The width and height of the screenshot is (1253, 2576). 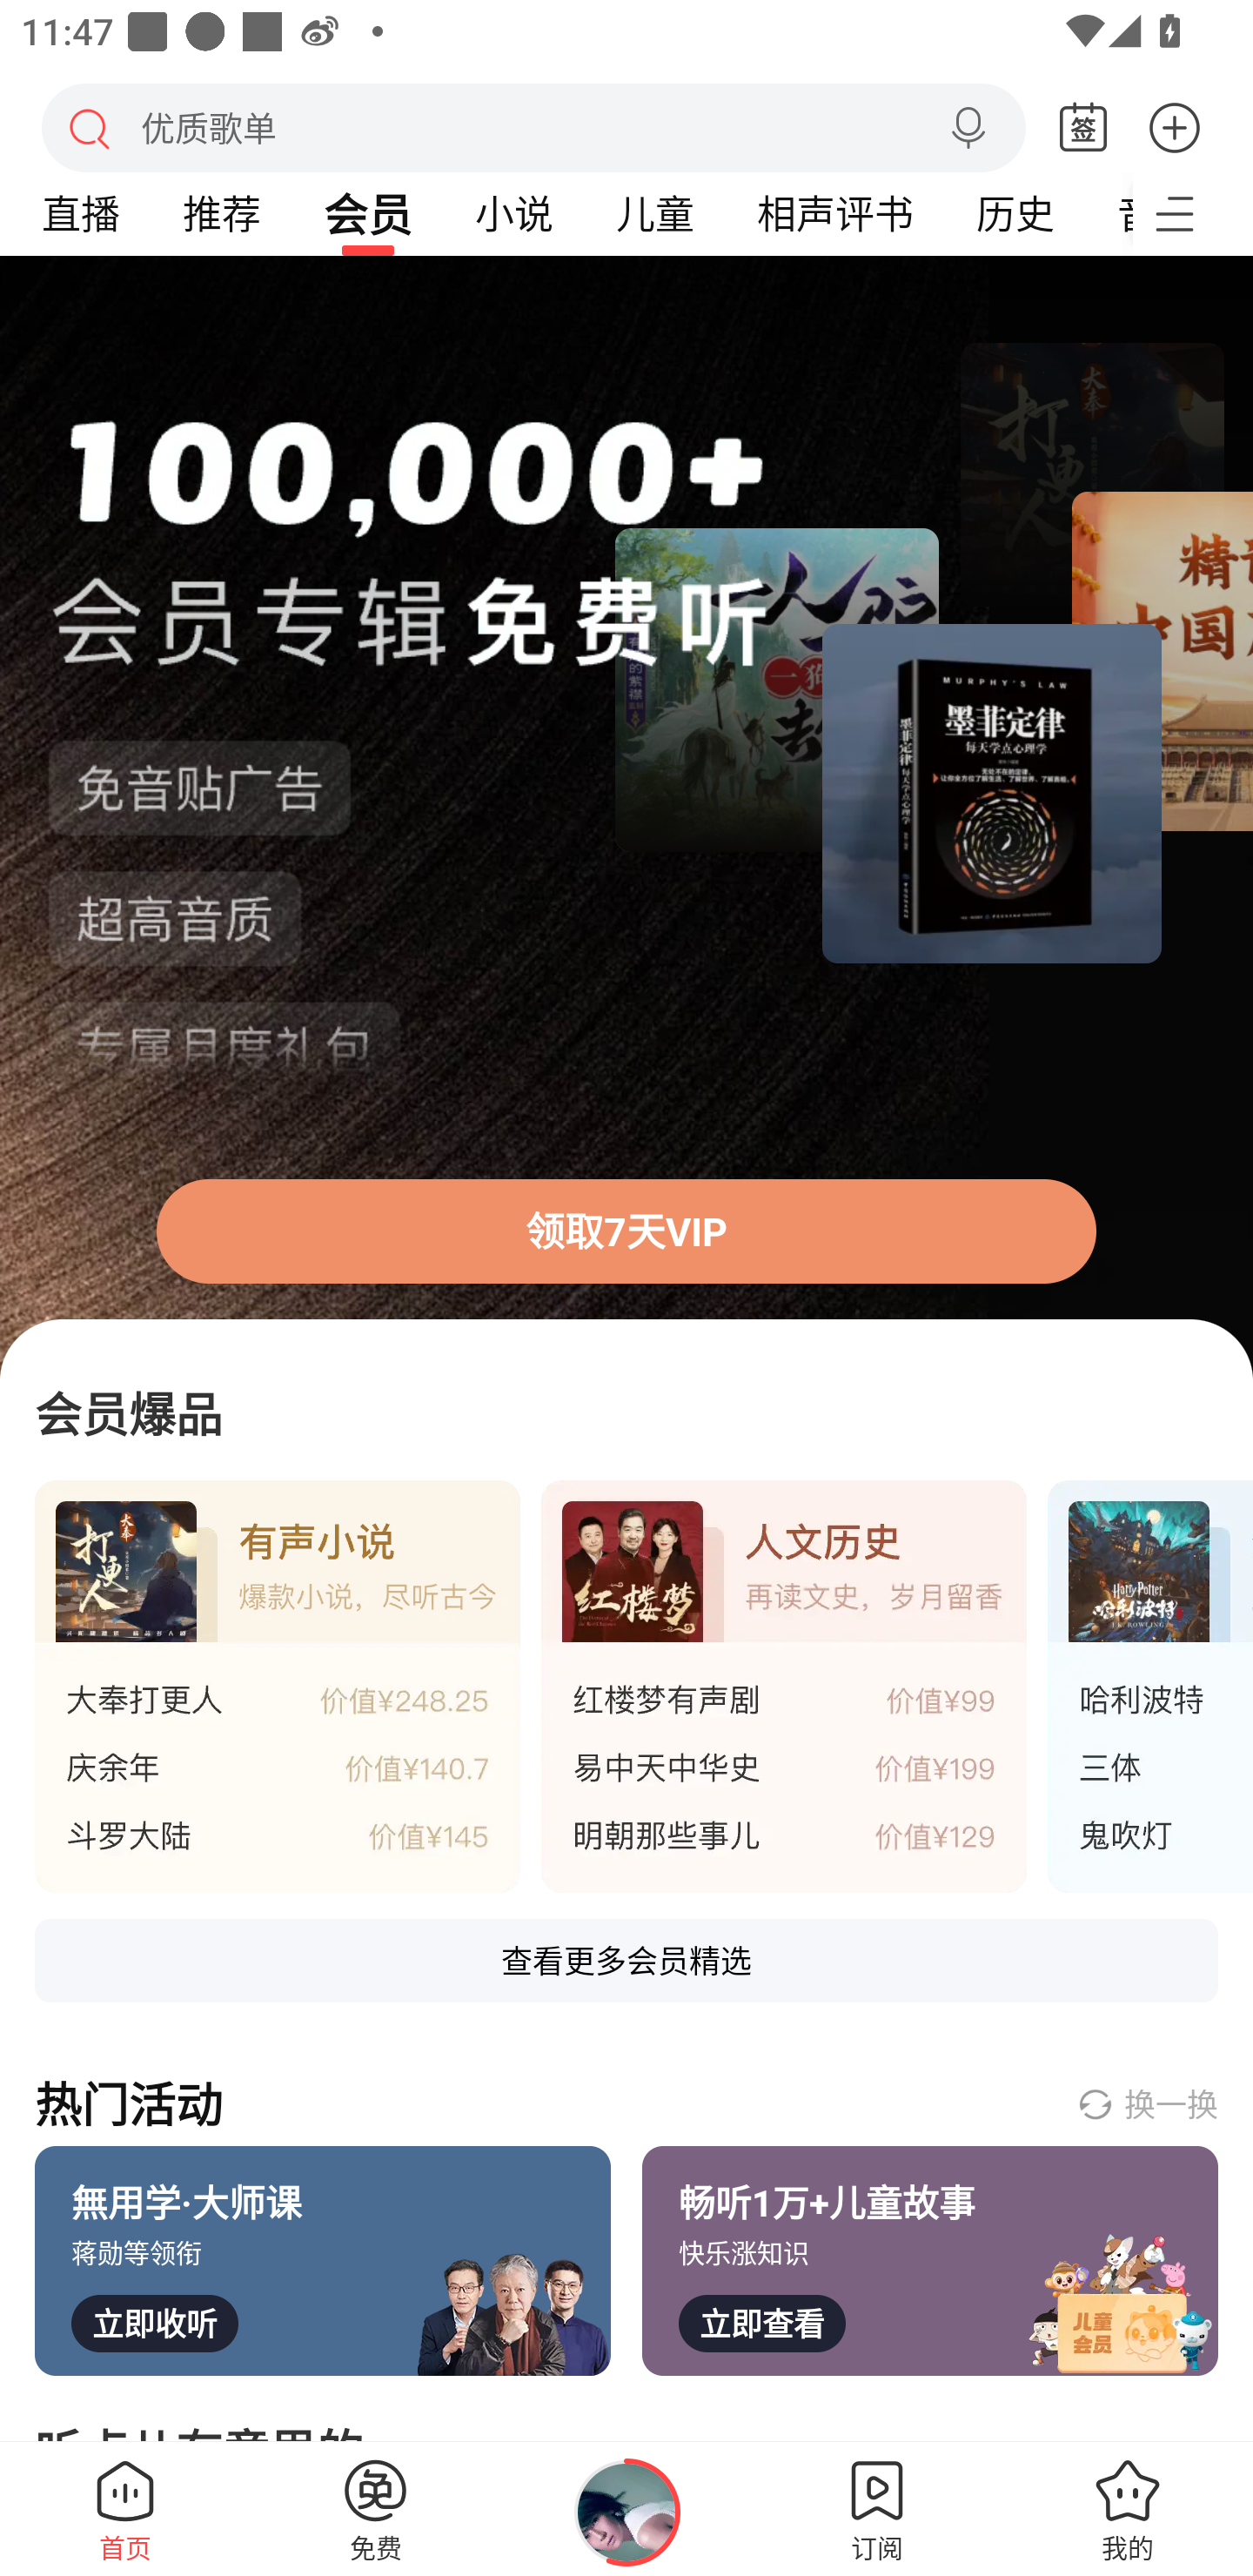 What do you see at coordinates (1192, 214) in the screenshot?
I see `更多频道` at bounding box center [1192, 214].